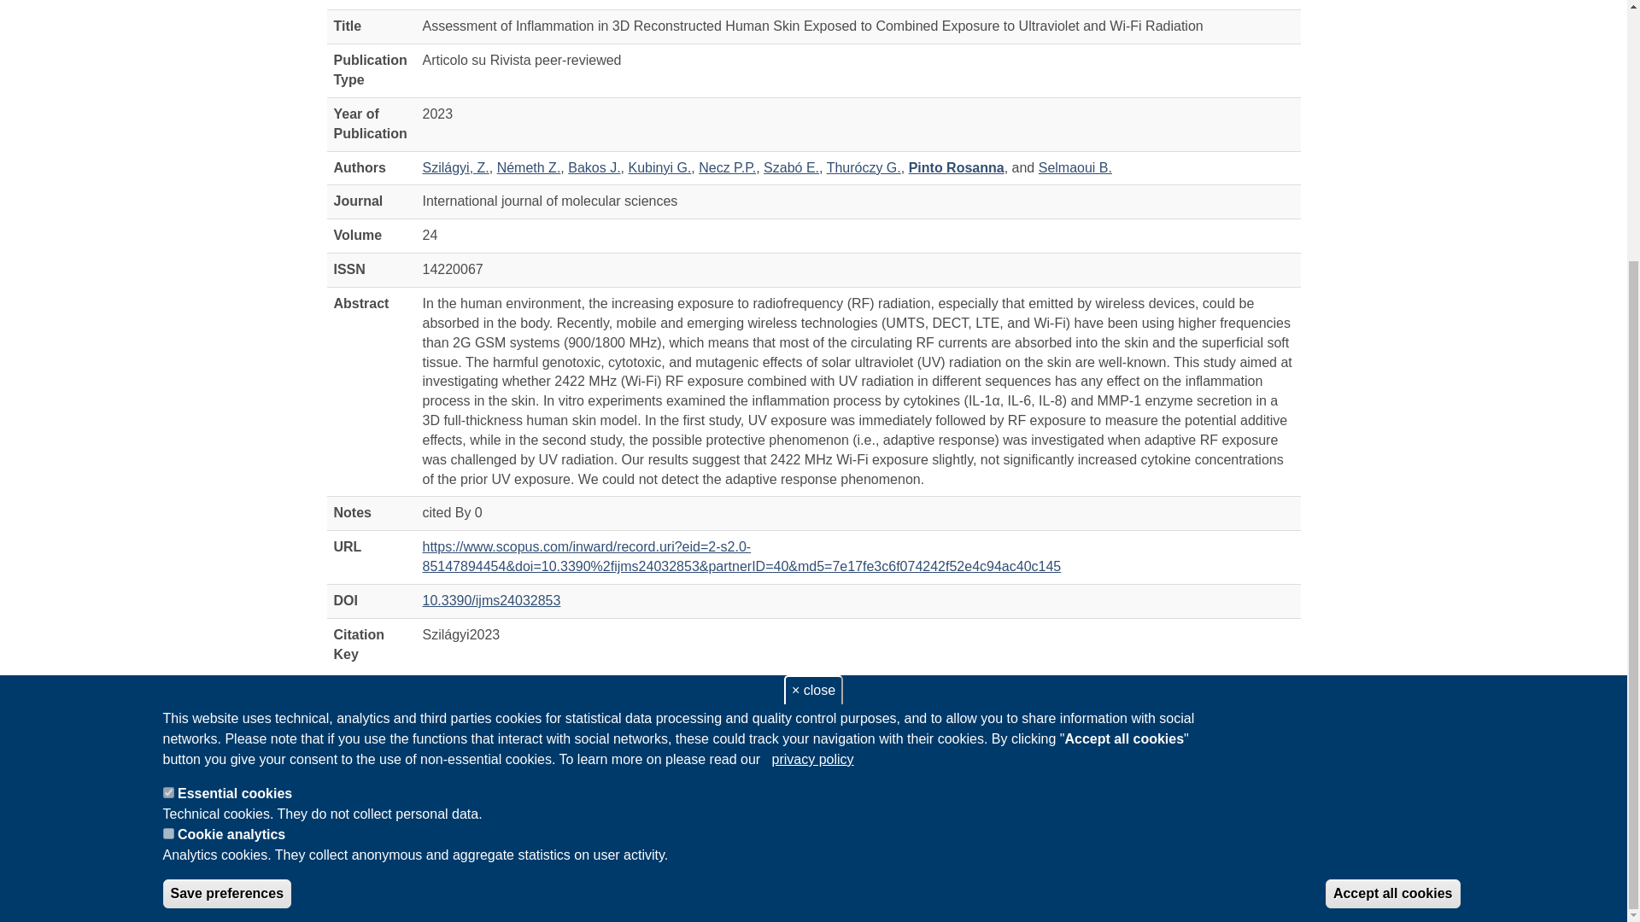 The image size is (1640, 922). What do you see at coordinates (727, 167) in the screenshot?
I see `Necz P.P.` at bounding box center [727, 167].